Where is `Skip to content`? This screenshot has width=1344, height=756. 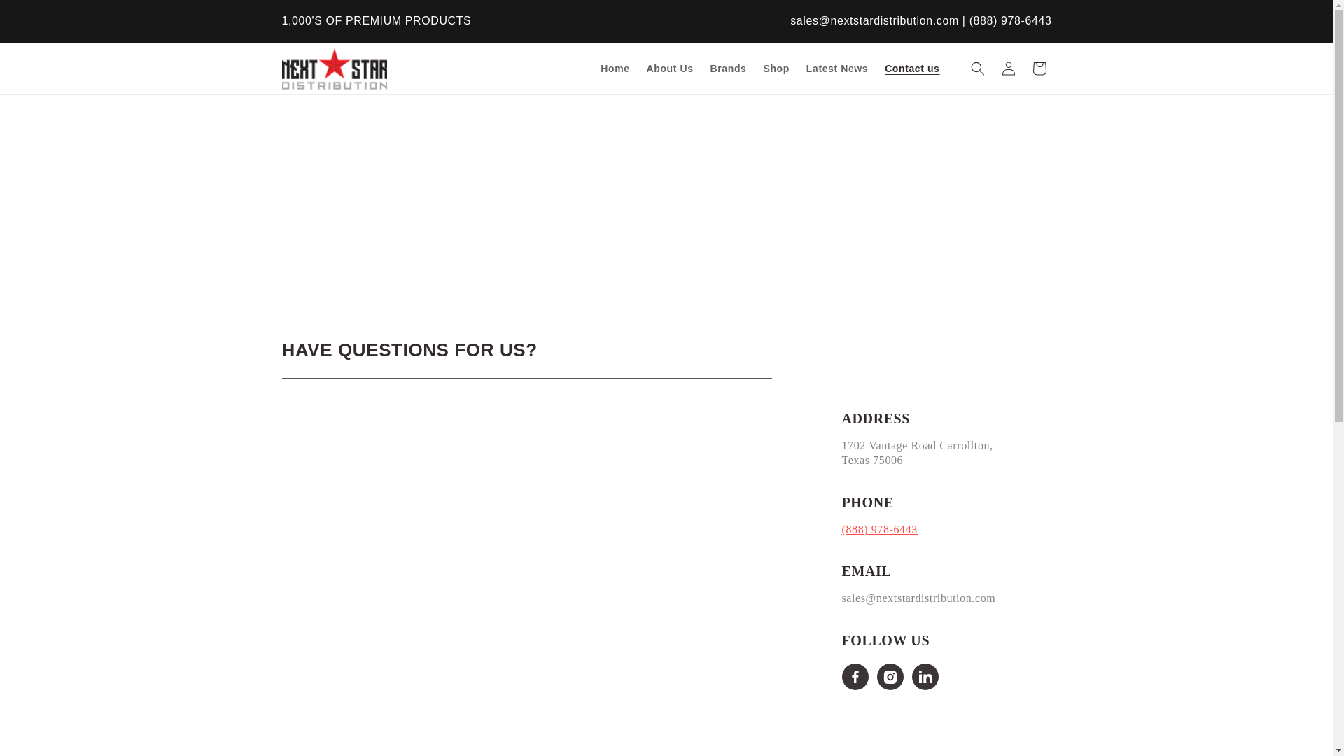 Skip to content is located at coordinates (42, 16).